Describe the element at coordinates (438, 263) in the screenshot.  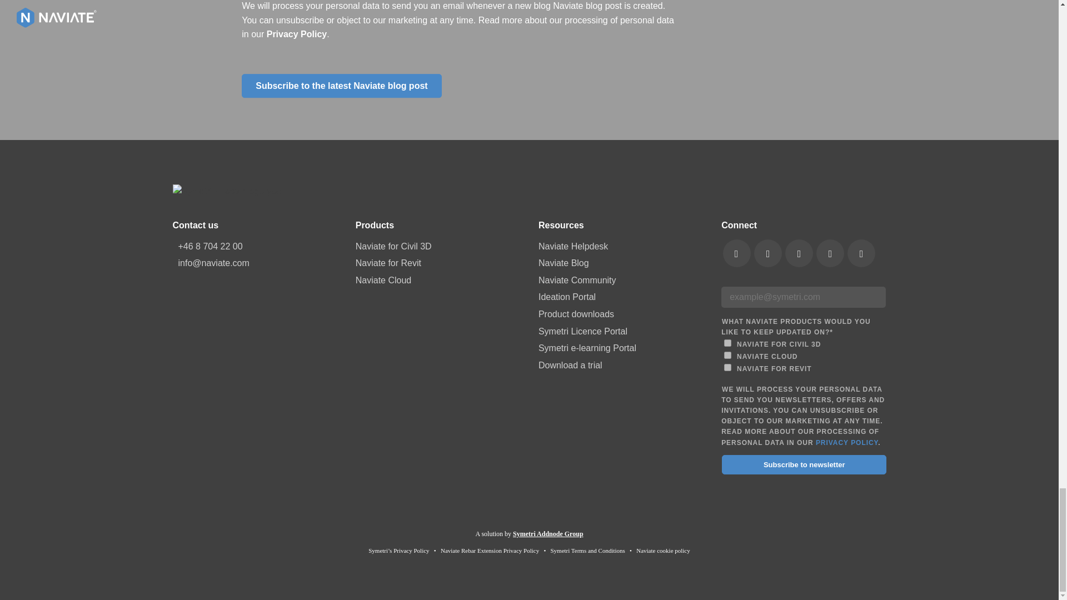
I see `Naviate for Revit` at that location.